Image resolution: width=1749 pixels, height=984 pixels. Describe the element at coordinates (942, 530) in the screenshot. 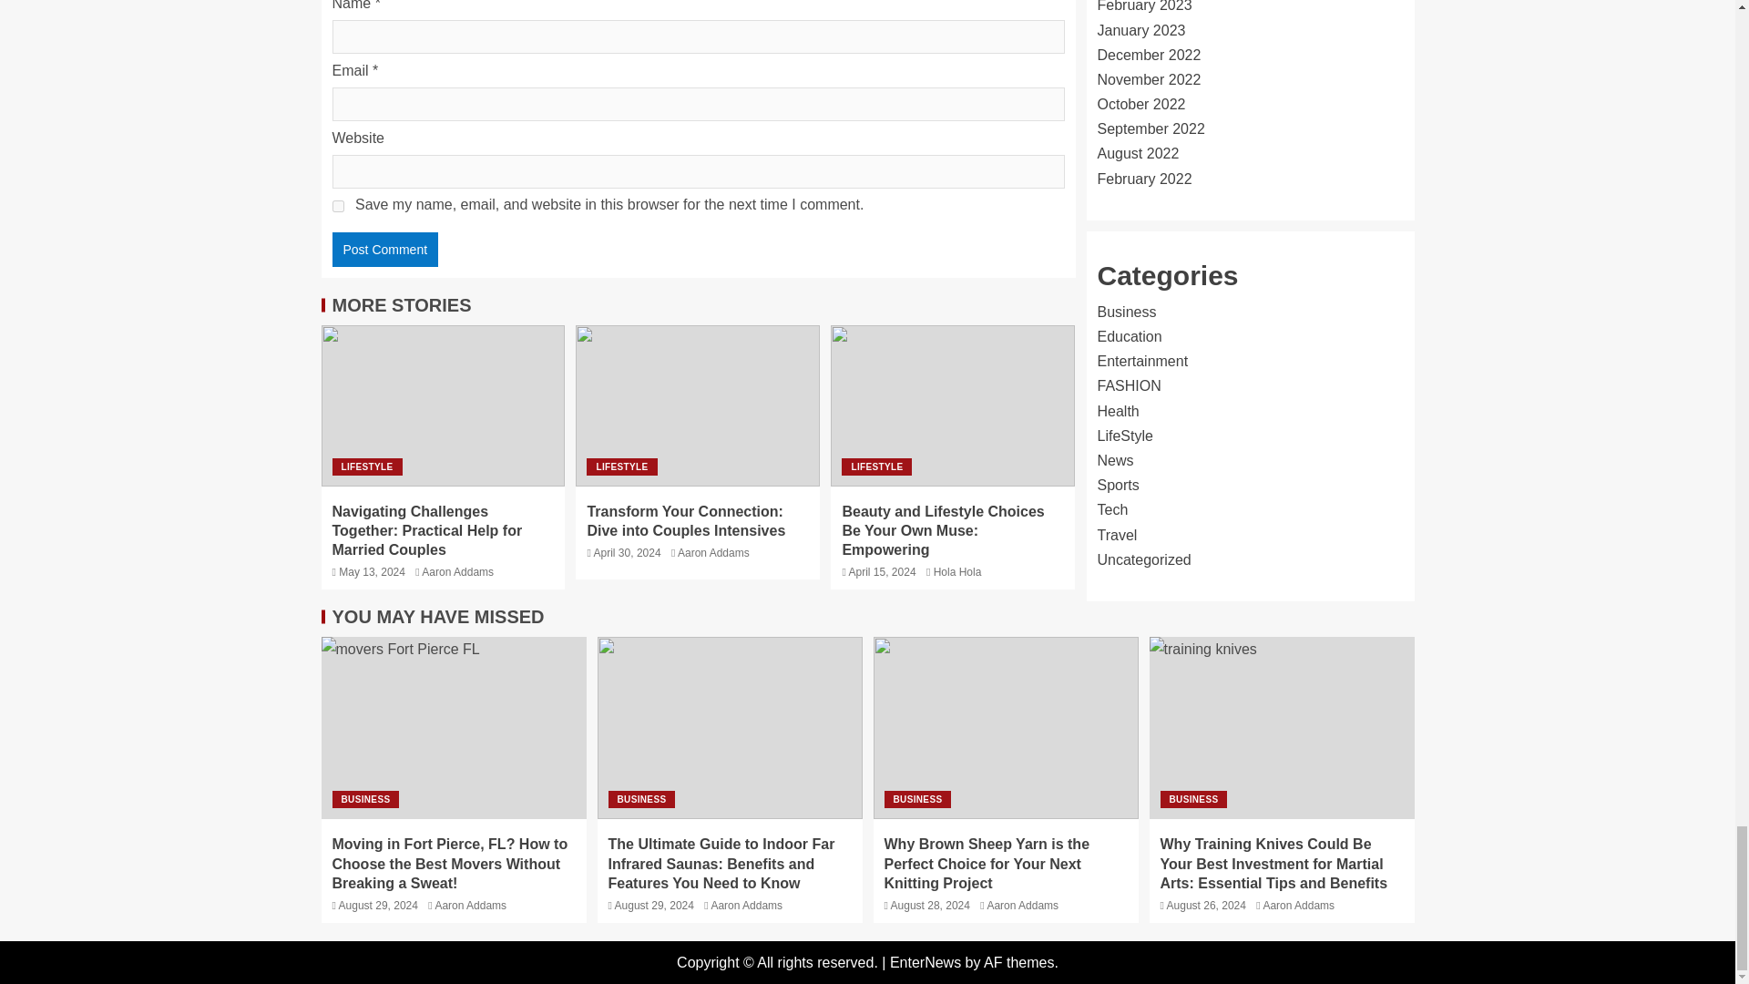

I see `Beauty and Lifestyle Choices Be Your Own Muse: Empowering` at that location.